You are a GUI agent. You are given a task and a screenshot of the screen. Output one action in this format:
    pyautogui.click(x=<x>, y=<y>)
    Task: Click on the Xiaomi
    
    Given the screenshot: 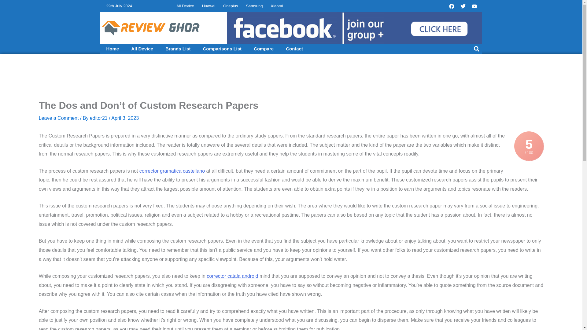 What is the action you would take?
    pyautogui.click(x=276, y=6)
    